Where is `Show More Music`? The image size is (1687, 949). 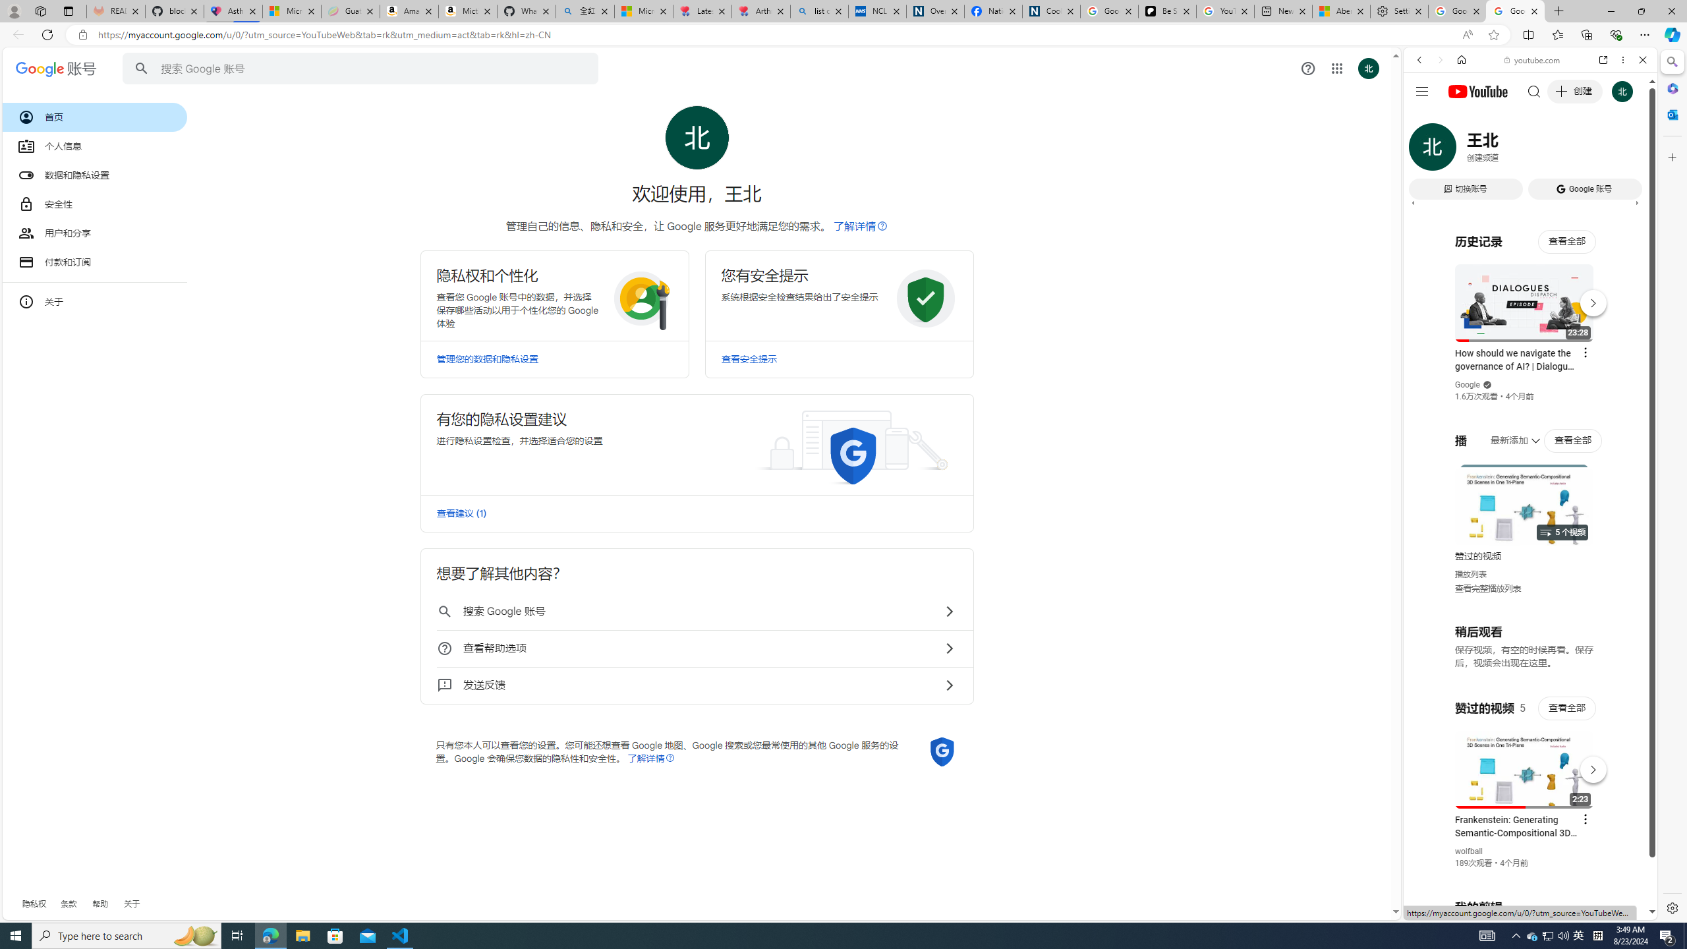 Show More Music is located at coordinates (1611, 360).